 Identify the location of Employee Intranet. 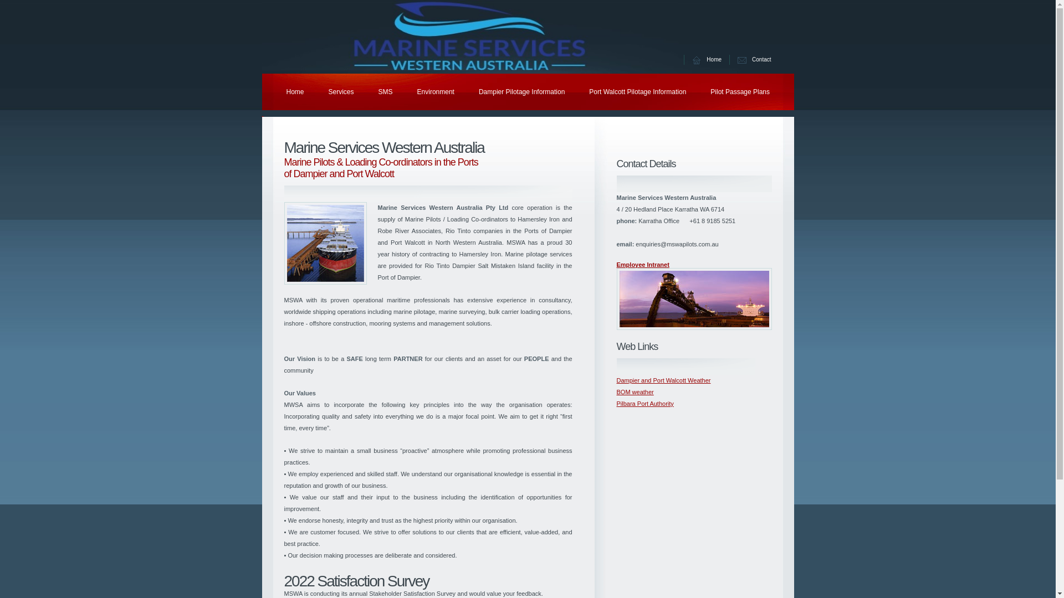
(643, 265).